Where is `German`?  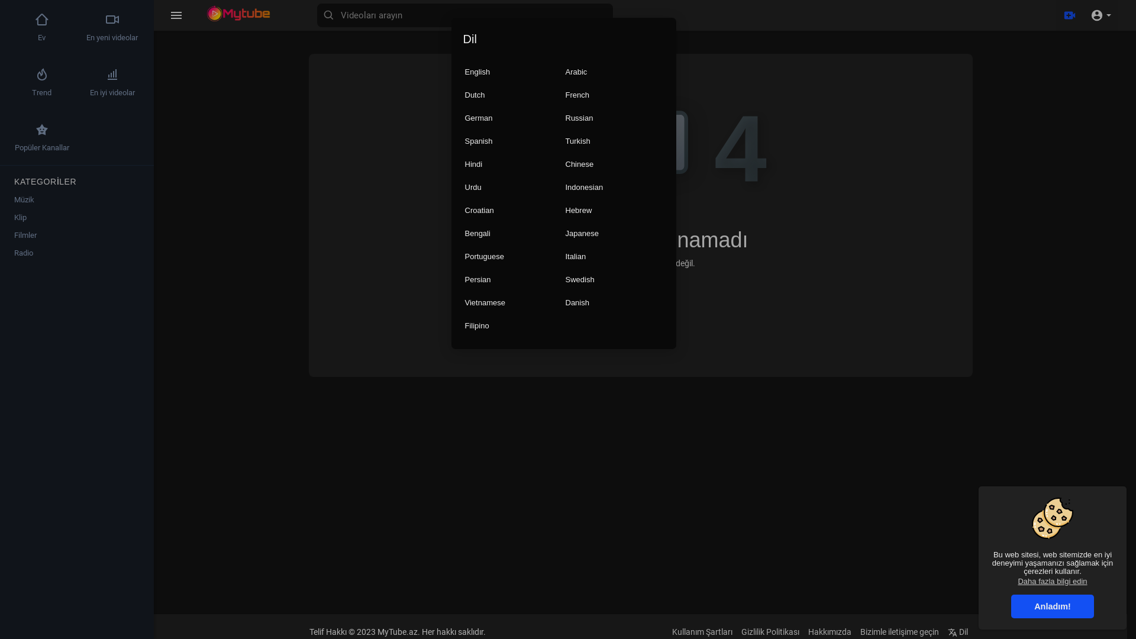 German is located at coordinates (514, 118).